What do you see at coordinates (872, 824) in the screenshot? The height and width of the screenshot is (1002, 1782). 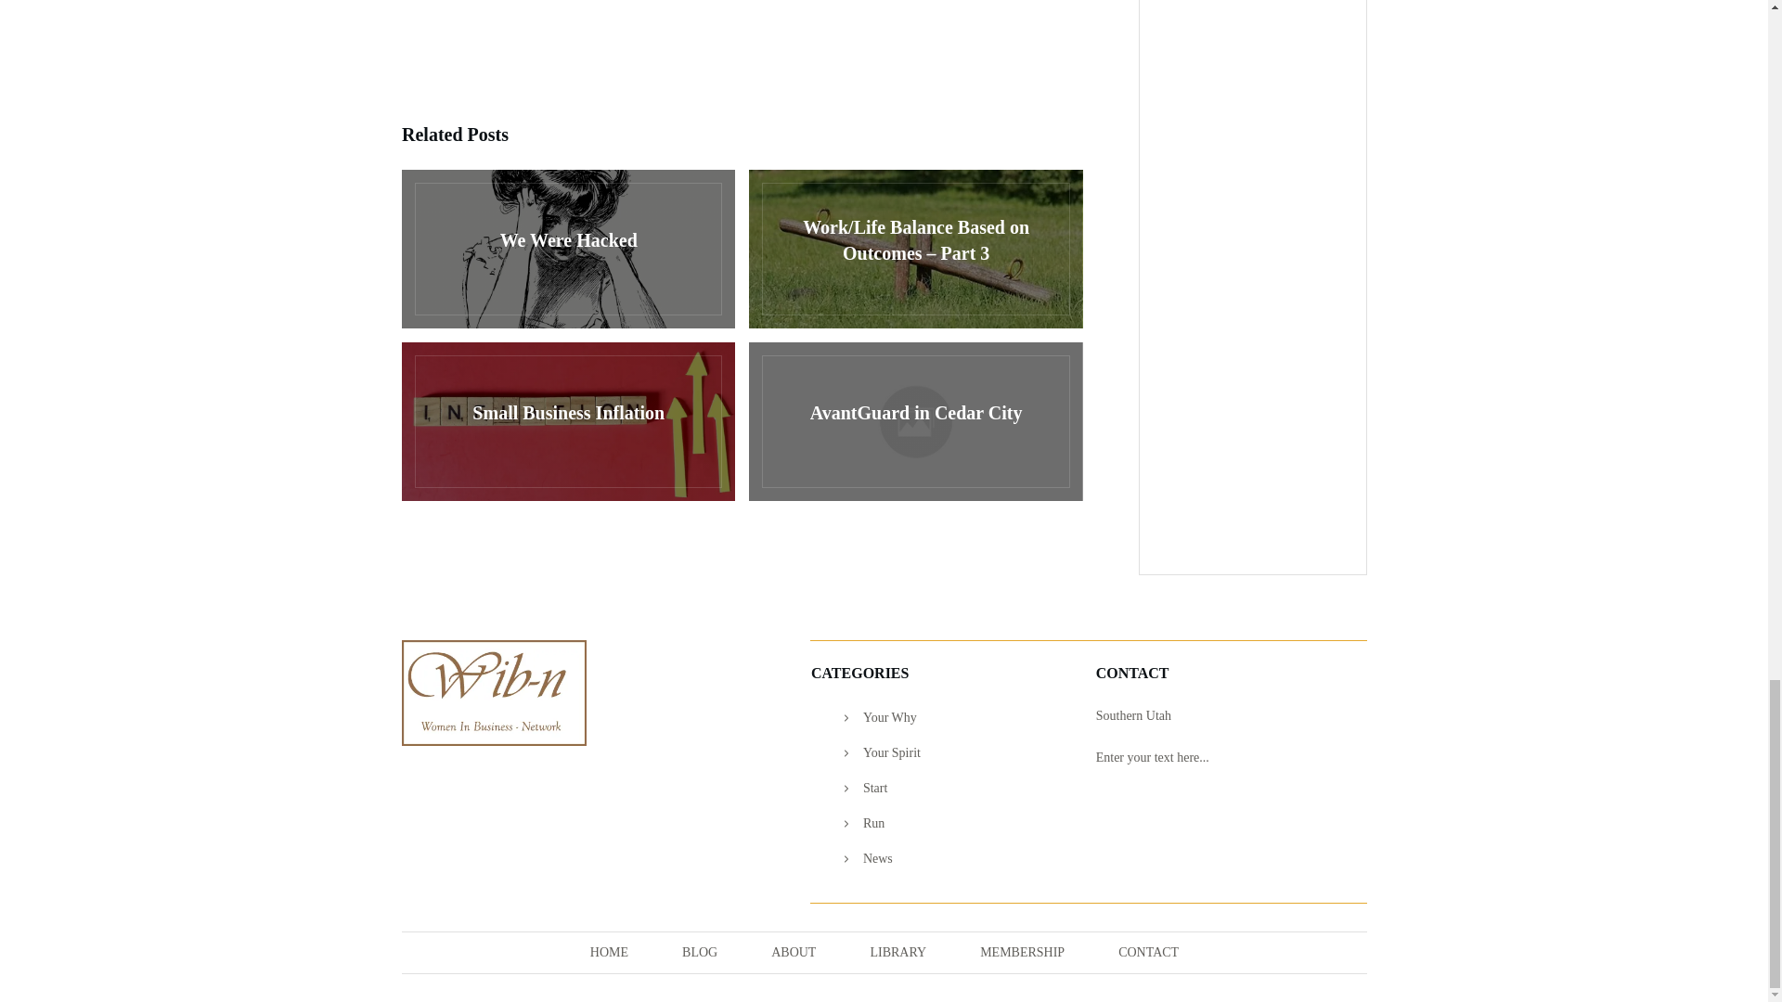 I see `Run` at bounding box center [872, 824].